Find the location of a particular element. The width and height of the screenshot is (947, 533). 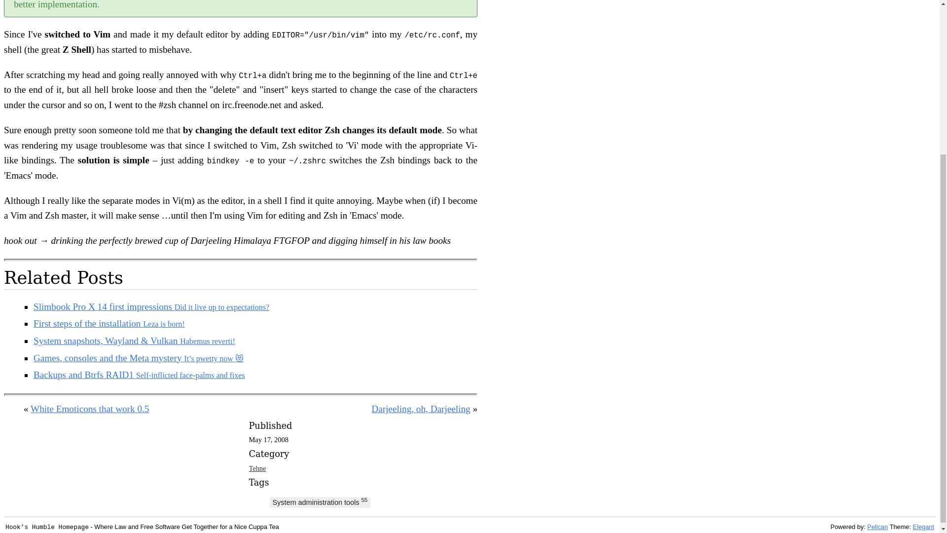

Tehne is located at coordinates (257, 468).